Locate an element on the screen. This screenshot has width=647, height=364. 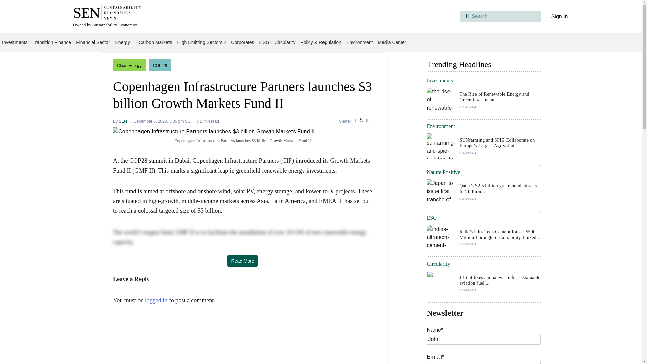
Financial Sector is located at coordinates (93, 42).